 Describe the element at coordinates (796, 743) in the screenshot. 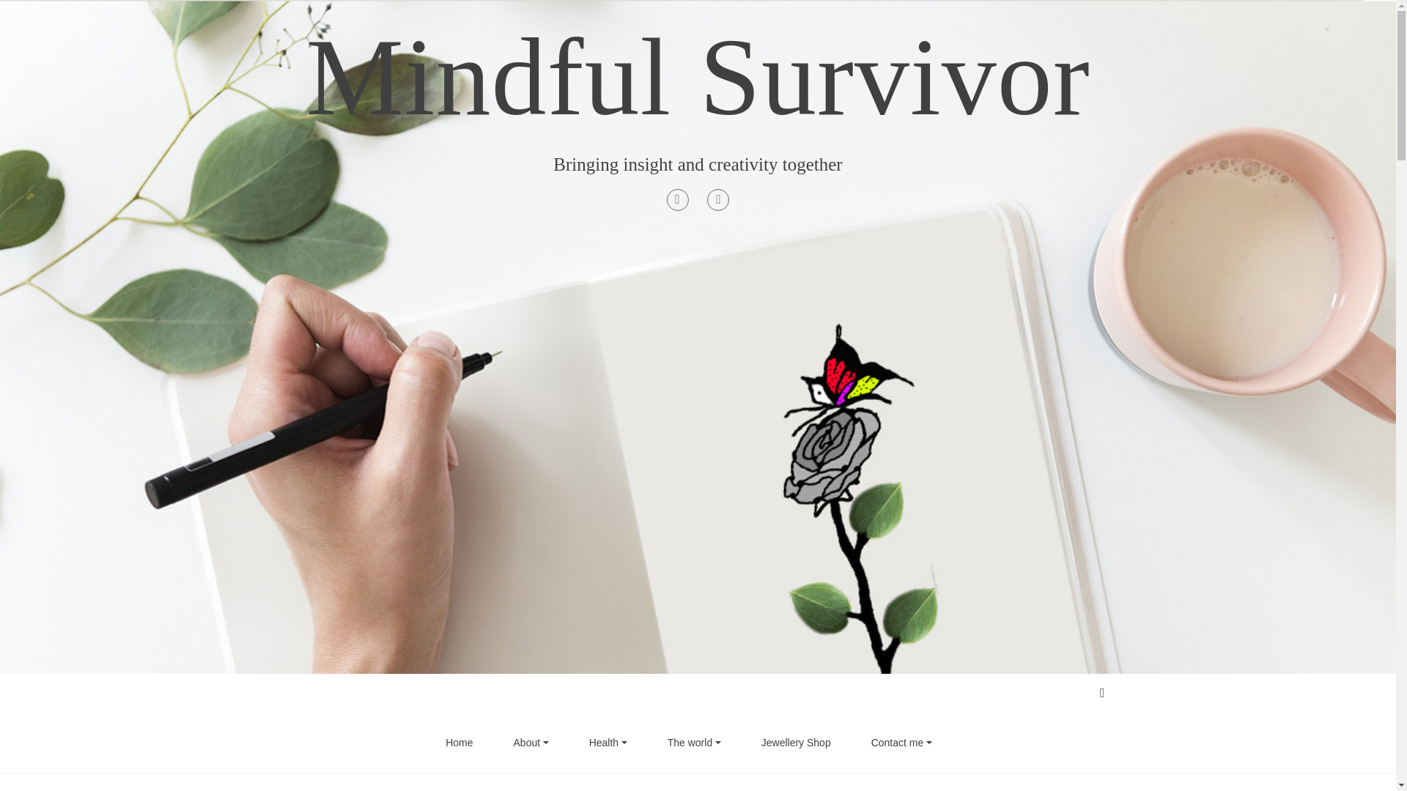

I see `Jewellery Shop` at that location.